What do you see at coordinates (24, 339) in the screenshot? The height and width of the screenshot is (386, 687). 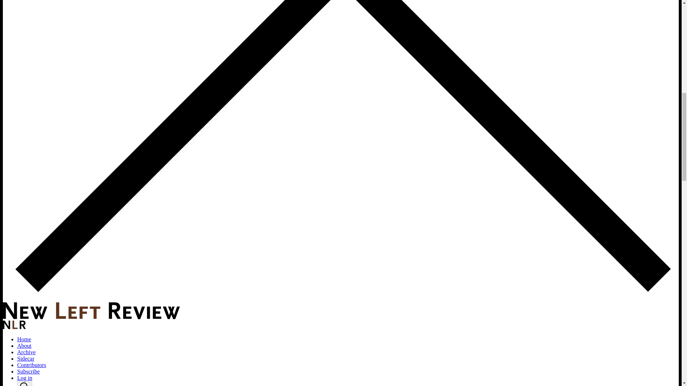 I see `Home` at bounding box center [24, 339].